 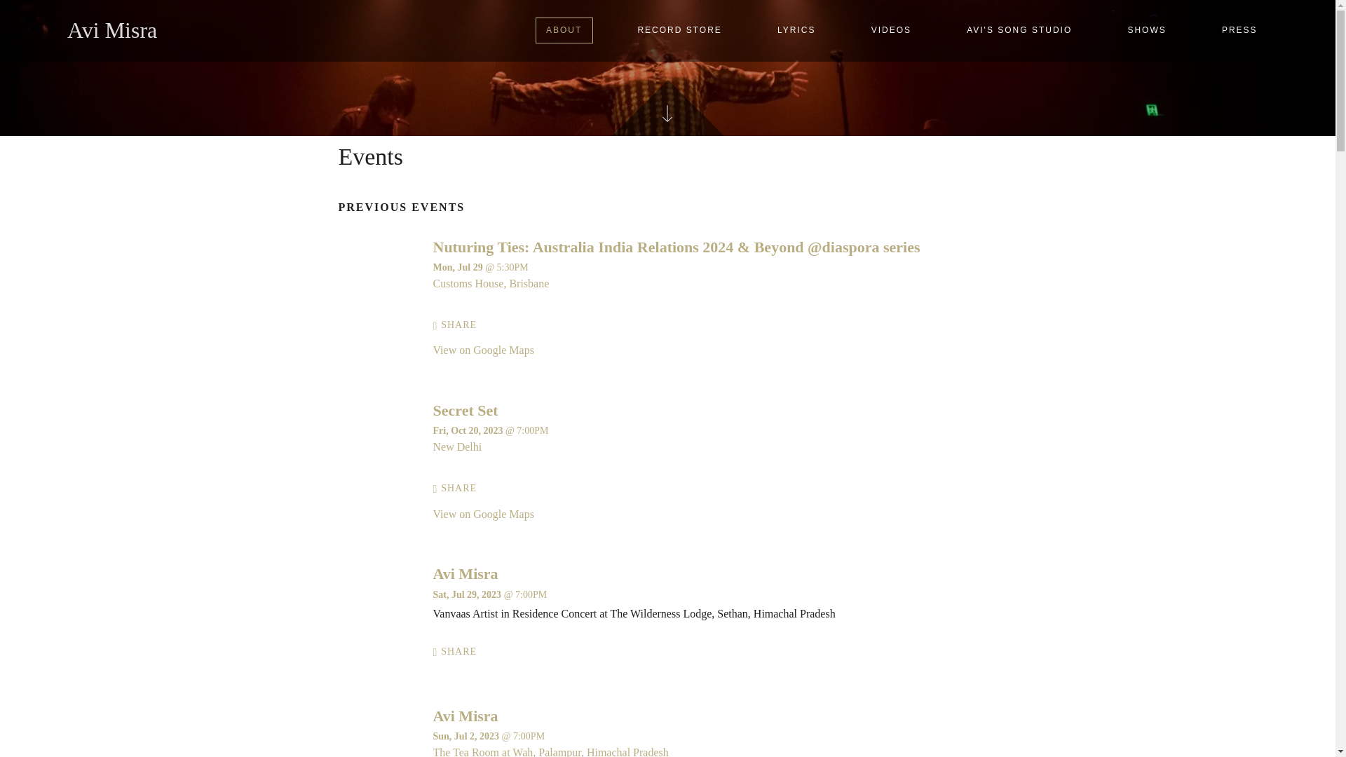 What do you see at coordinates (456, 489) in the screenshot?
I see `SHARE` at bounding box center [456, 489].